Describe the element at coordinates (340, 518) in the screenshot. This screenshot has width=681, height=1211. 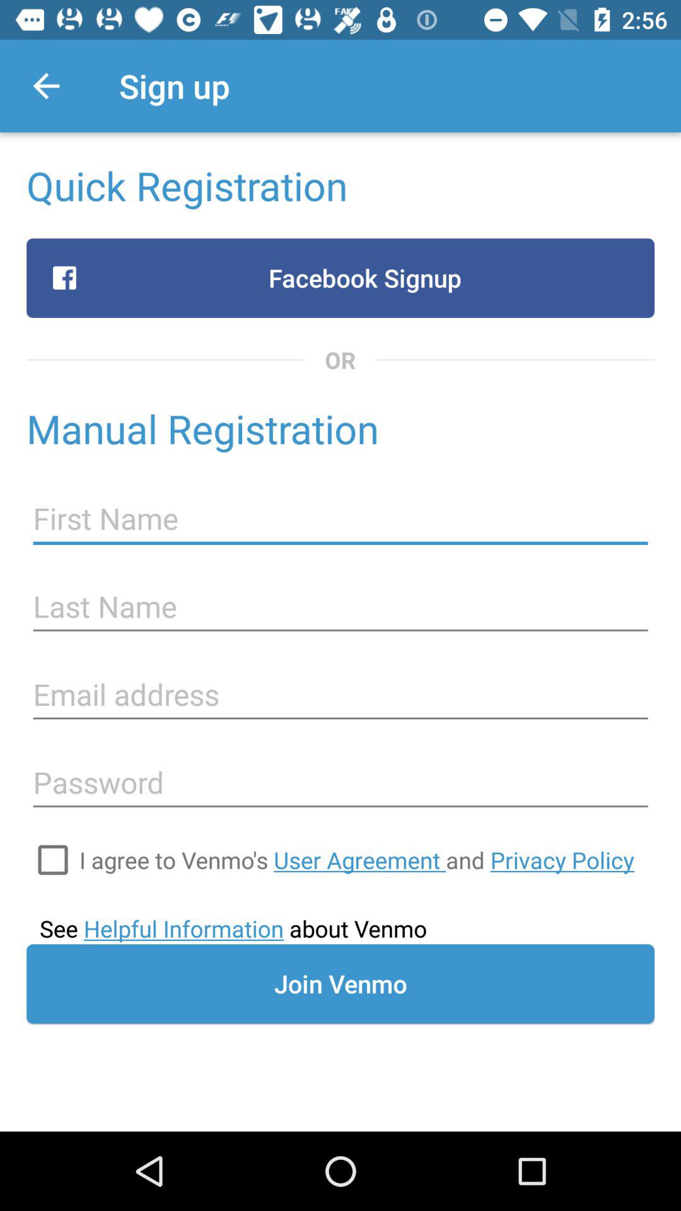
I see `first name` at that location.